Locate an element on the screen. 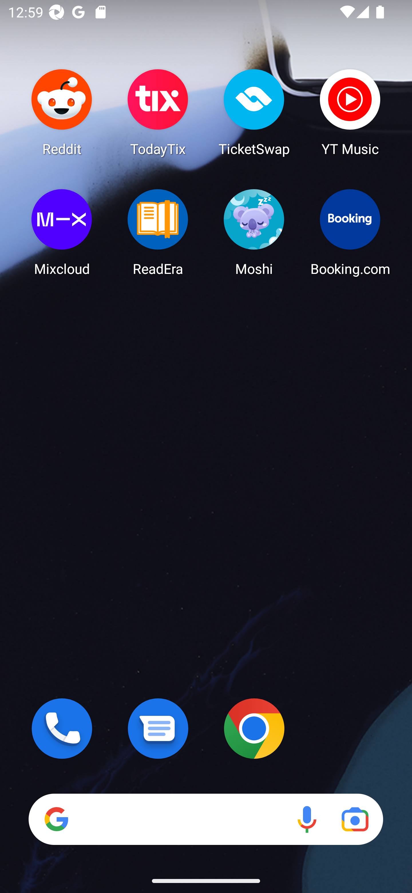  Google Lens is located at coordinates (355, 819).